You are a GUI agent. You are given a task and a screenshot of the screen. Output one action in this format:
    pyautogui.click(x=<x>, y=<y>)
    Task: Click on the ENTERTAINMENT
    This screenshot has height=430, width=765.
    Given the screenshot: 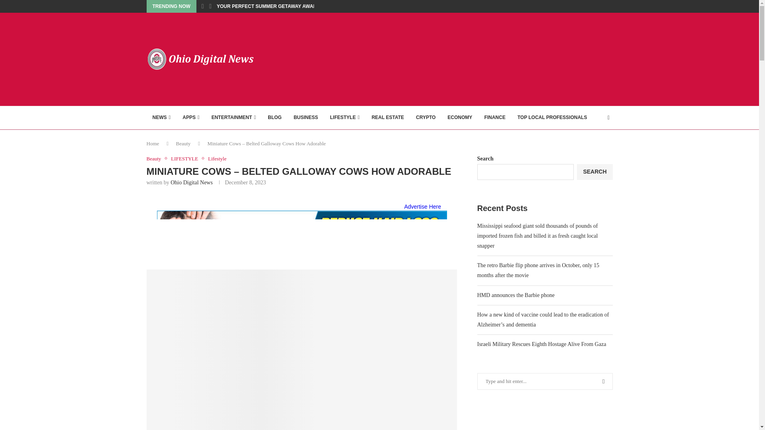 What is the action you would take?
    pyautogui.click(x=234, y=118)
    